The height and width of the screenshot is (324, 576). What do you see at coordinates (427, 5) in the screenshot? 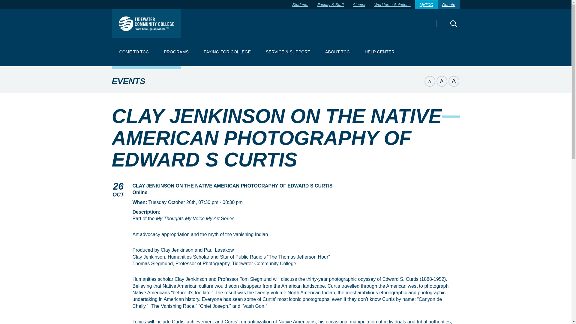
I see `MyTCC` at bounding box center [427, 5].